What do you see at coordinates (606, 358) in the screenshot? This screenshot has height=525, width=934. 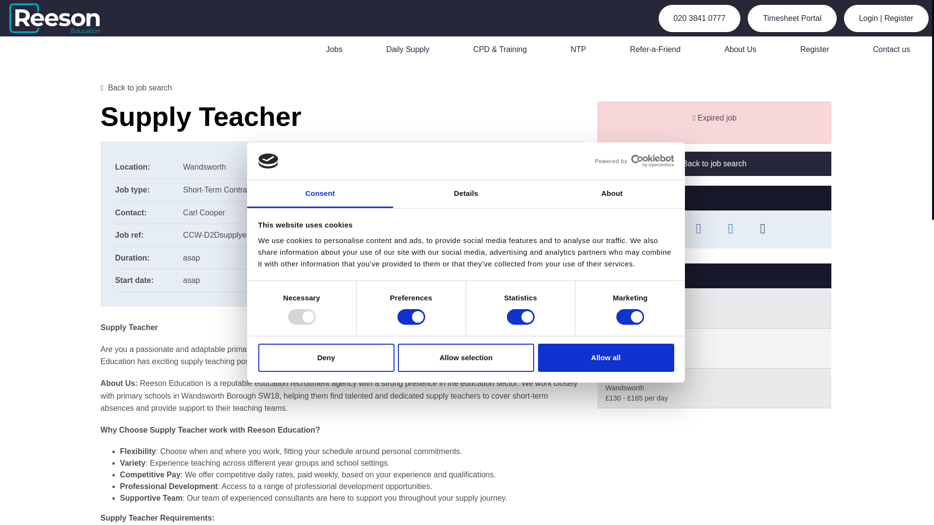 I see `Allow all` at bounding box center [606, 358].